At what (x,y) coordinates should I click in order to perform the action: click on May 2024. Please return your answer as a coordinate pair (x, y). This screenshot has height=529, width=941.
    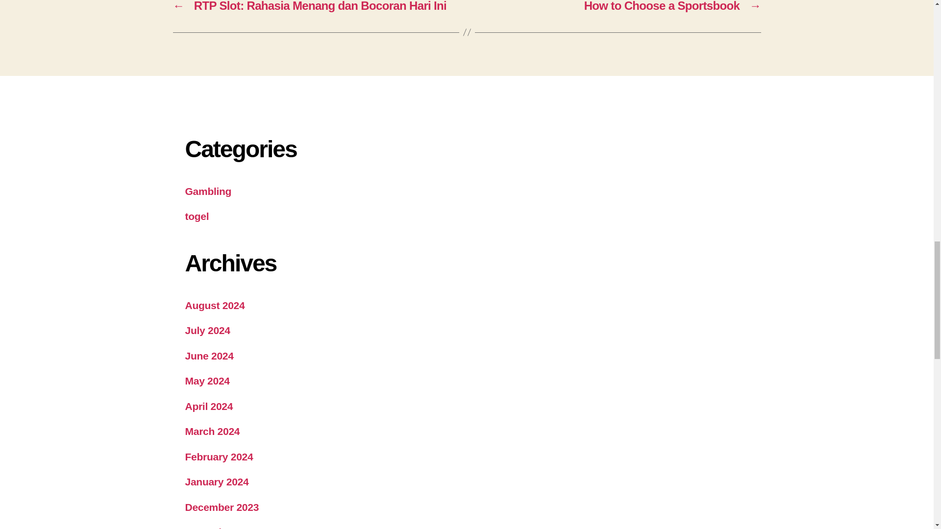
    Looking at the image, I should click on (207, 381).